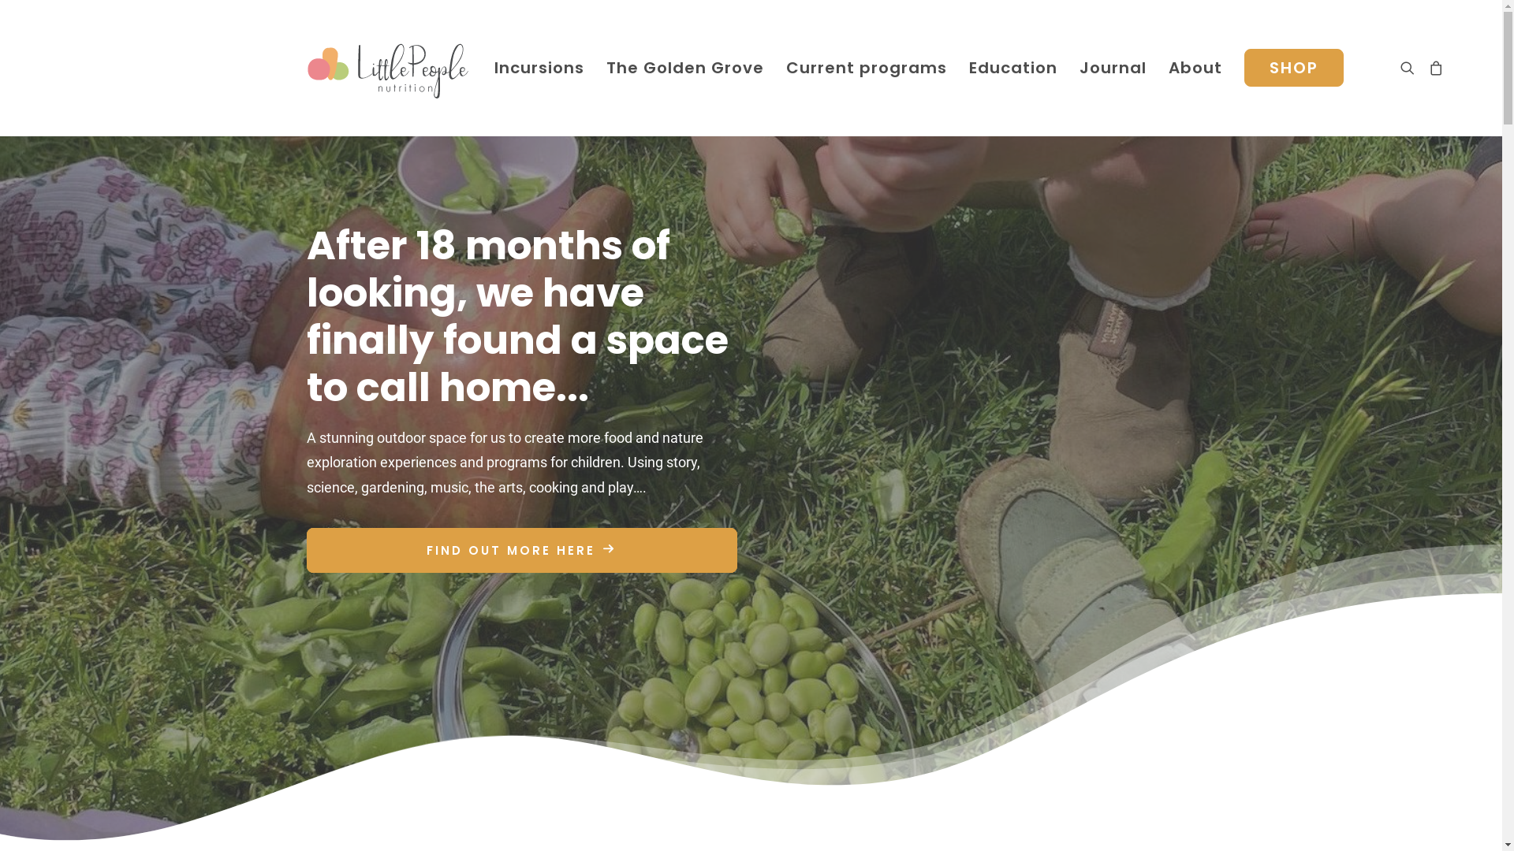 This screenshot has height=851, width=1514. What do you see at coordinates (1288, 68) in the screenshot?
I see `SHOP` at bounding box center [1288, 68].